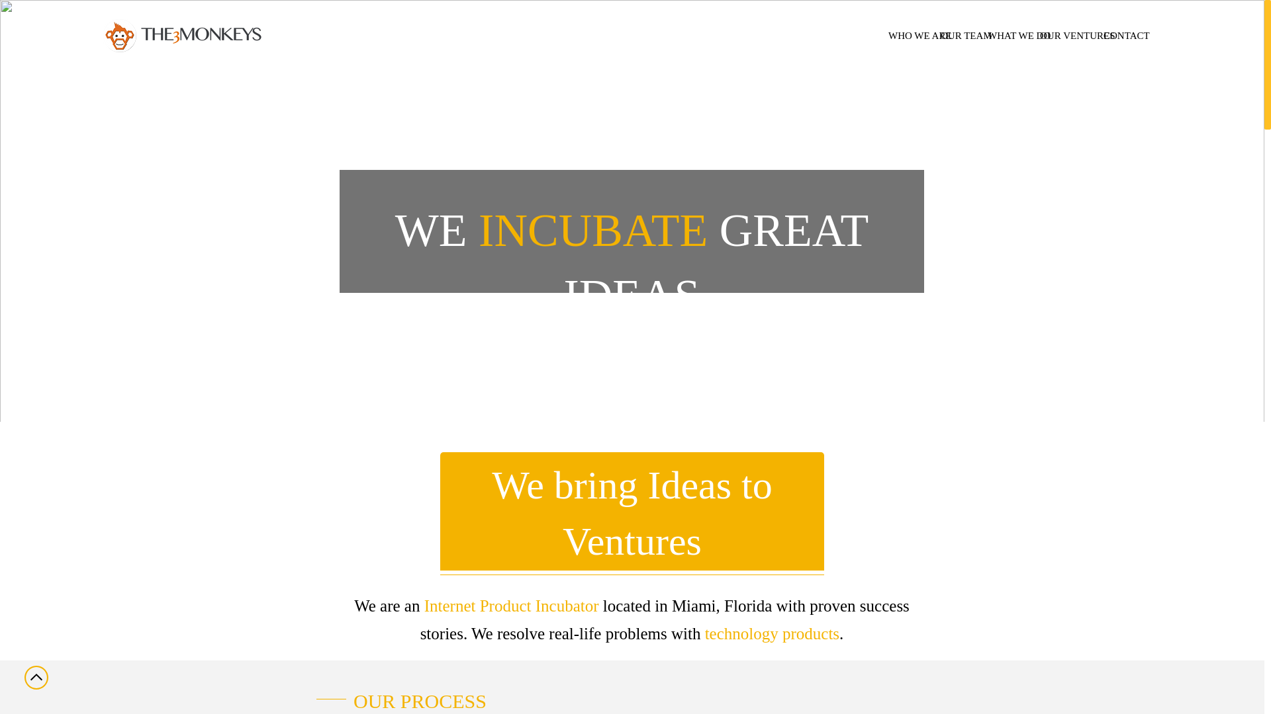  What do you see at coordinates (1119, 36) in the screenshot?
I see `CONTACT` at bounding box center [1119, 36].